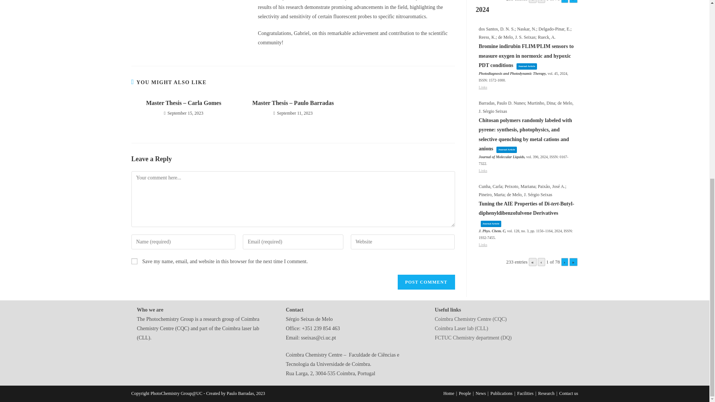 The image size is (715, 402). I want to click on Show links and resources, so click(483, 245).